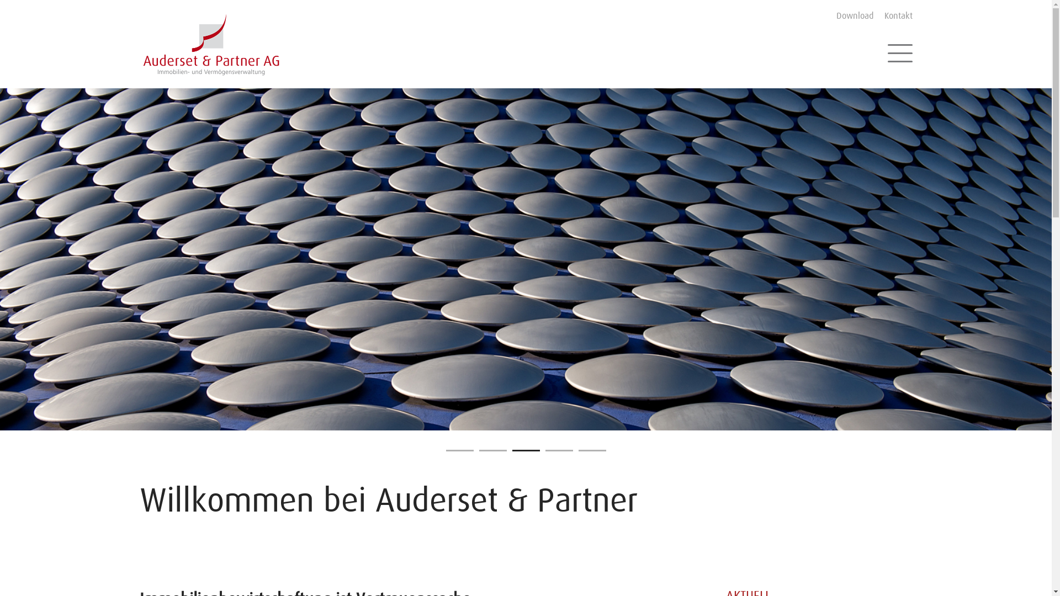  Describe the element at coordinates (899, 16) in the screenshot. I see `Kontakt` at that location.